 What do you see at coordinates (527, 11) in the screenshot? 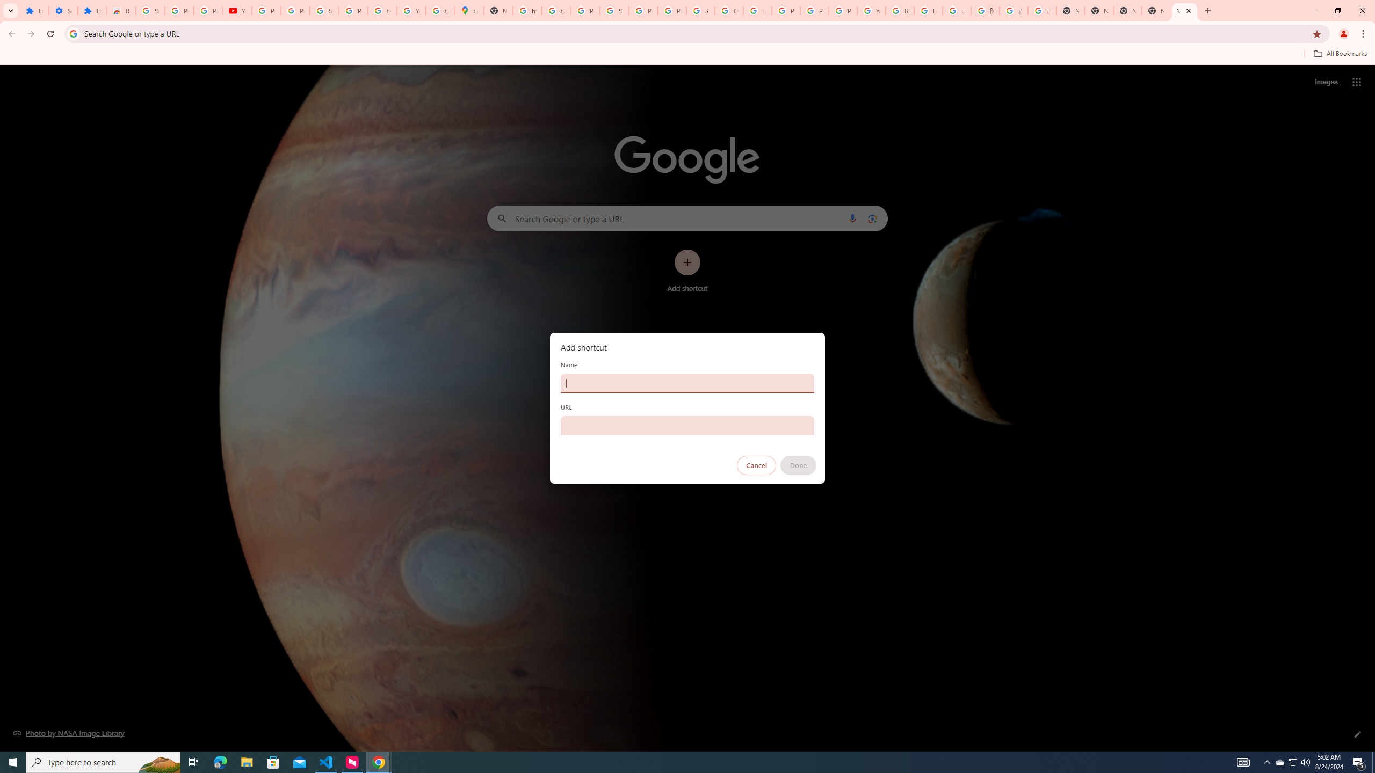
I see `https://scholar.google.com/` at bounding box center [527, 11].